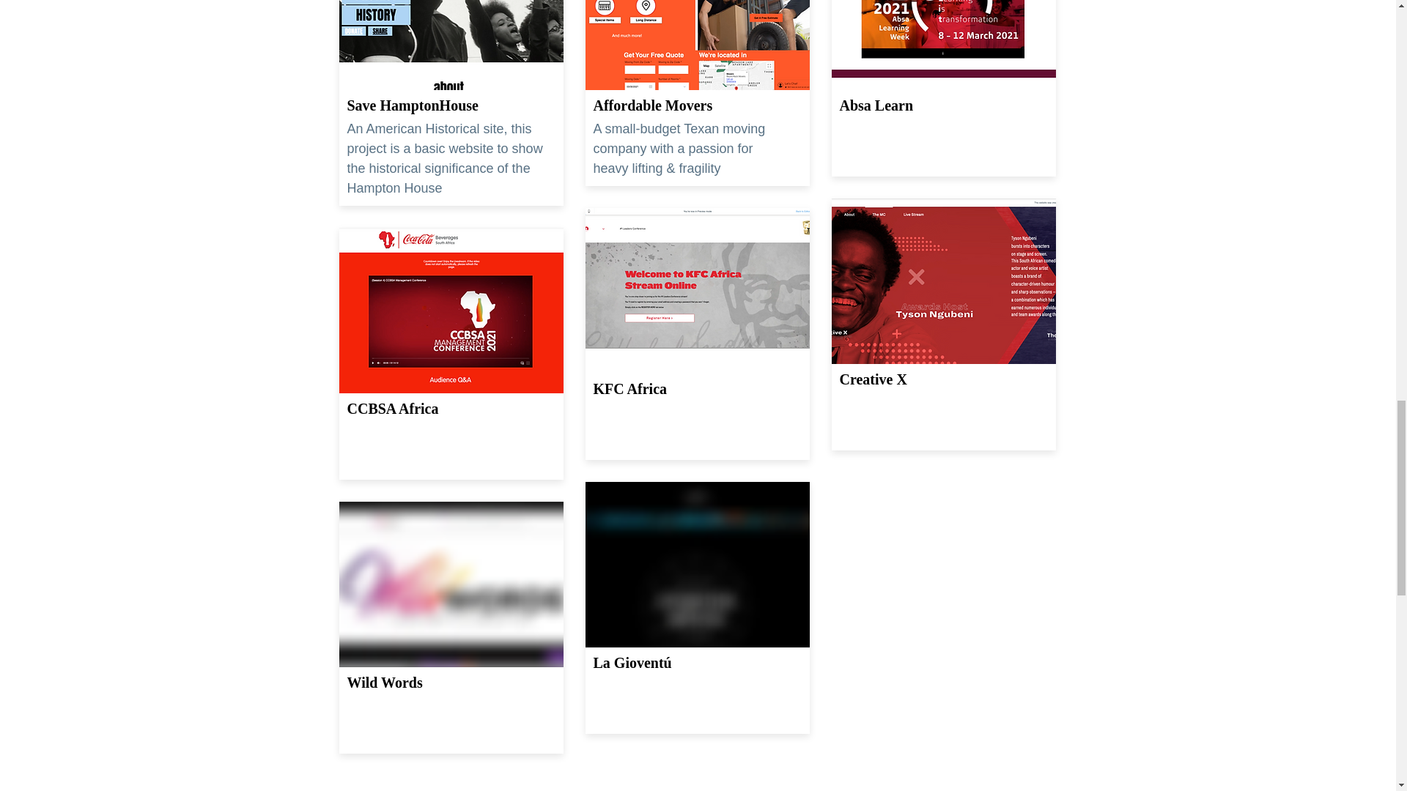  I want to click on Screen Shot 2021-03-30 at 2.36.31 PM.png, so click(943, 281).